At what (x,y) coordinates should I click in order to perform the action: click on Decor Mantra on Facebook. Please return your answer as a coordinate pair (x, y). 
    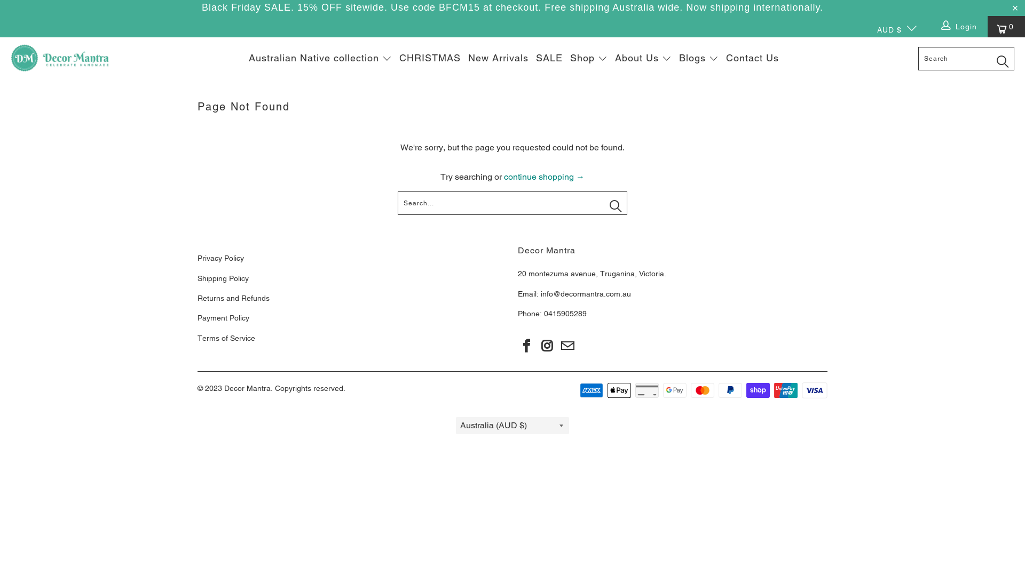
    Looking at the image, I should click on (526, 345).